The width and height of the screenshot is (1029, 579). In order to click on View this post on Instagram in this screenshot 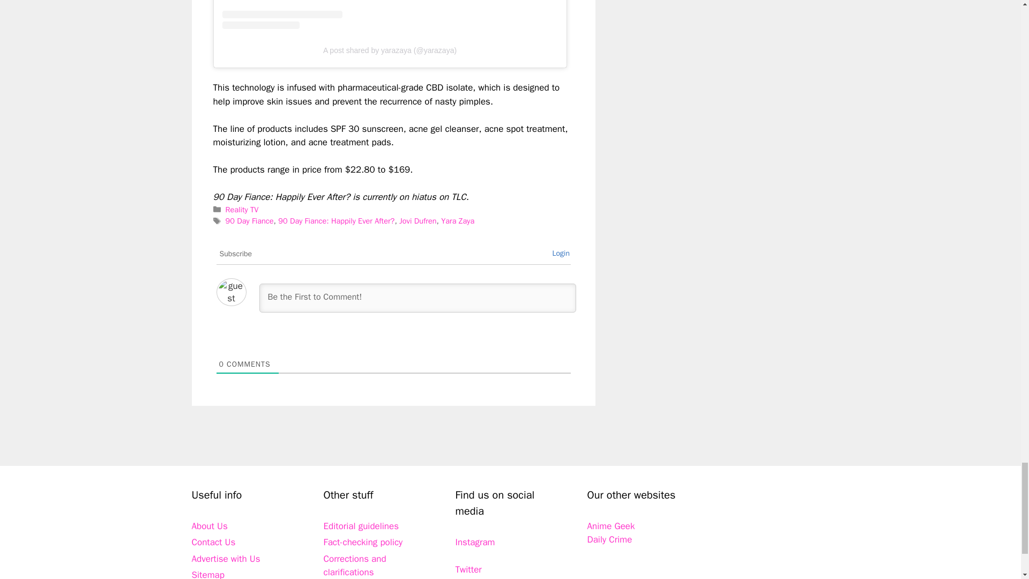, I will do `click(390, 14)`.